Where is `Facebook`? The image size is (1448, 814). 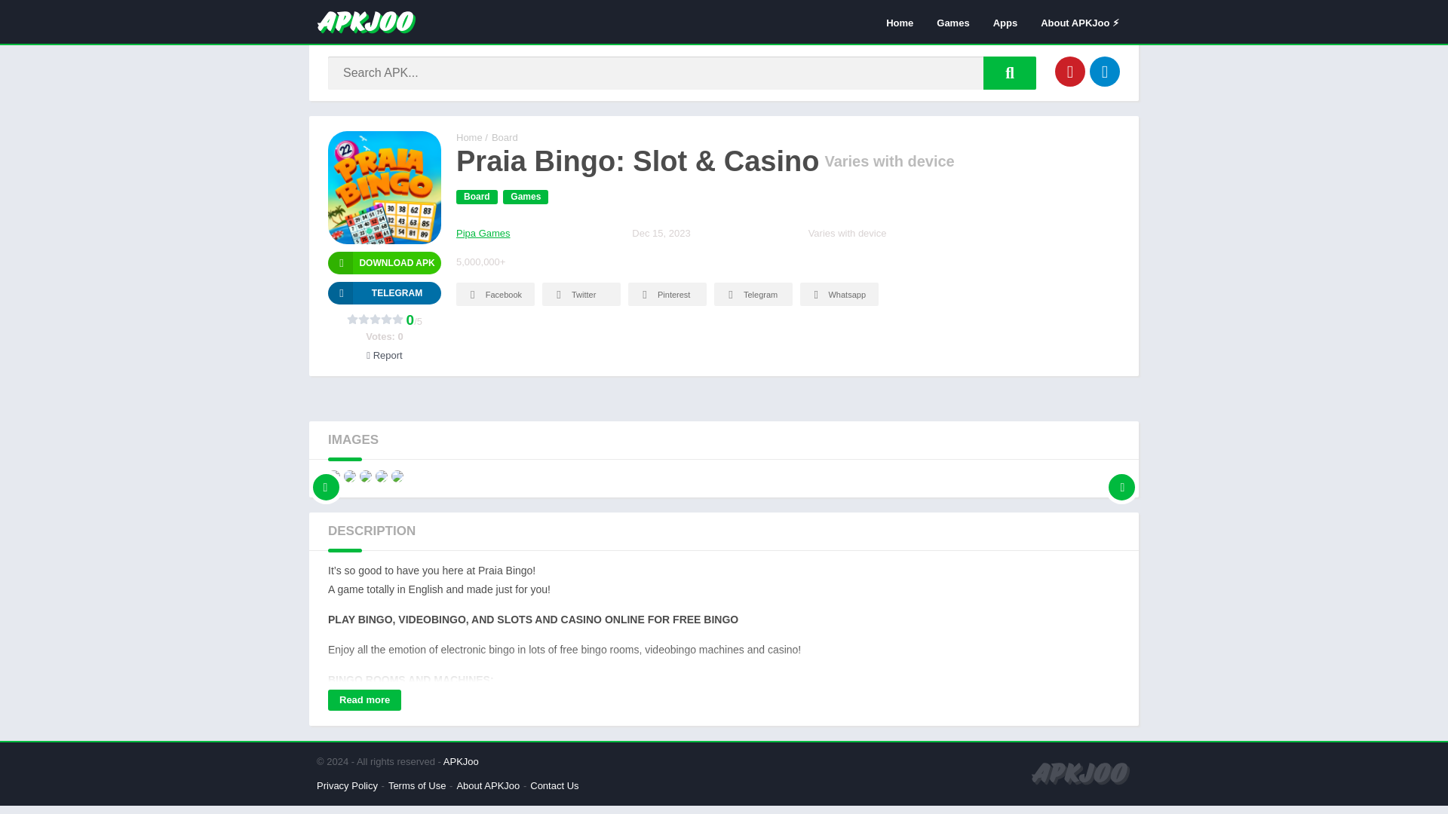 Facebook is located at coordinates (495, 294).